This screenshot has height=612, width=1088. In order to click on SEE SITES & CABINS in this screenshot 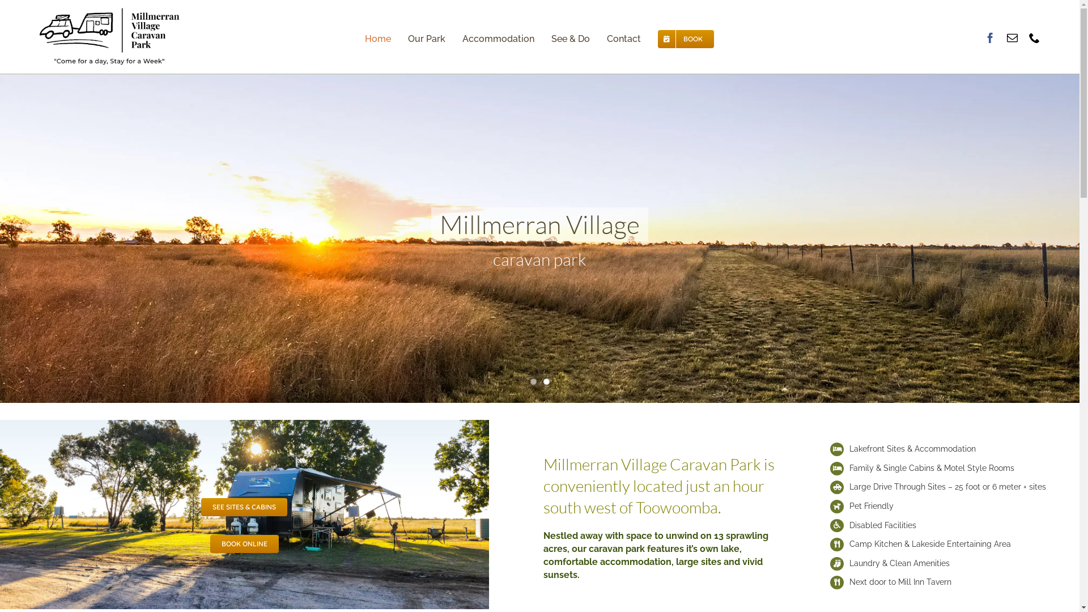, I will do `click(244, 507)`.